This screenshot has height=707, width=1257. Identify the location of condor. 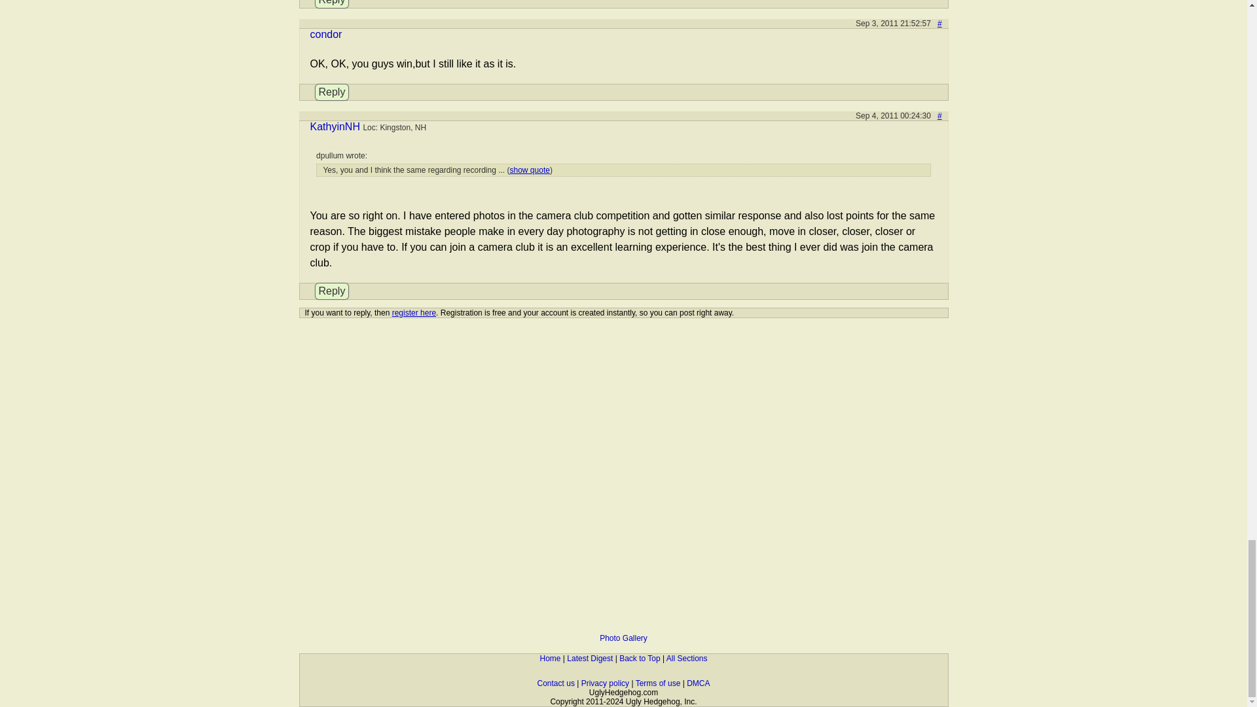
(326, 34).